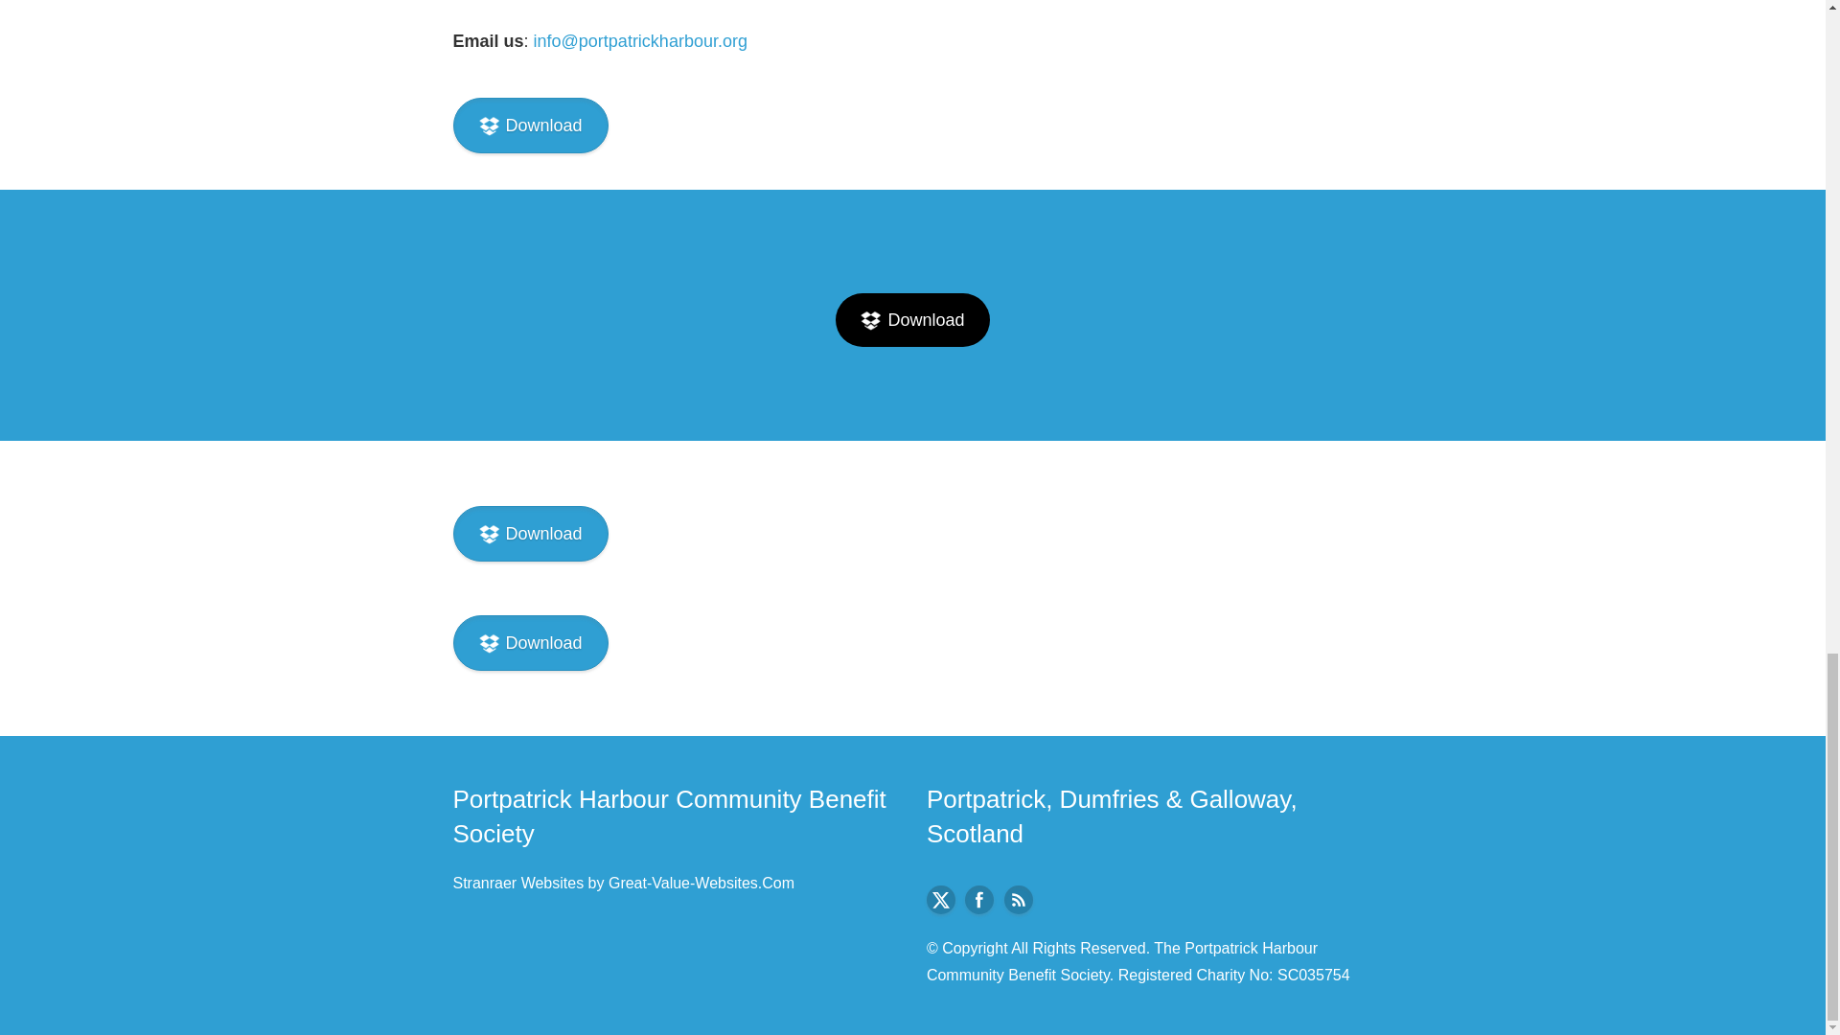 The width and height of the screenshot is (1840, 1035). What do you see at coordinates (912, 319) in the screenshot?
I see `Download` at bounding box center [912, 319].